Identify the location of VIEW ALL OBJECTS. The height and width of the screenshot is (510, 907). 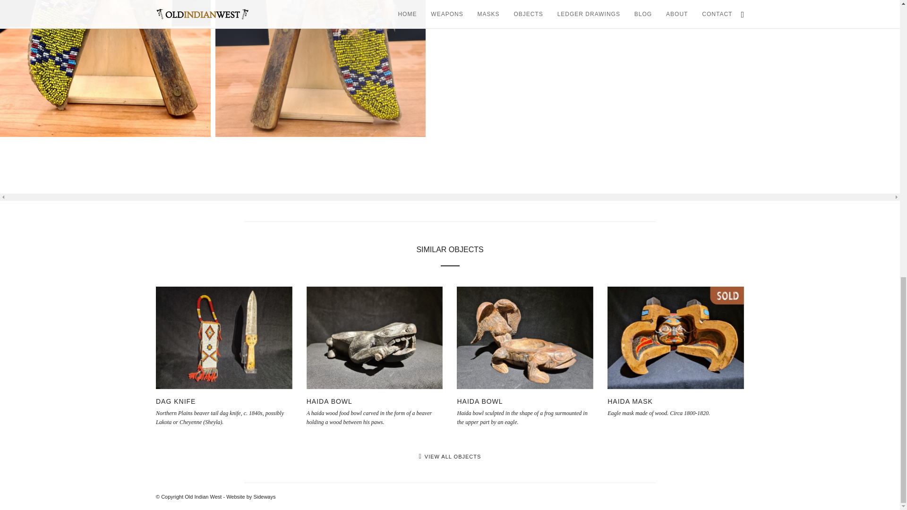
(450, 456).